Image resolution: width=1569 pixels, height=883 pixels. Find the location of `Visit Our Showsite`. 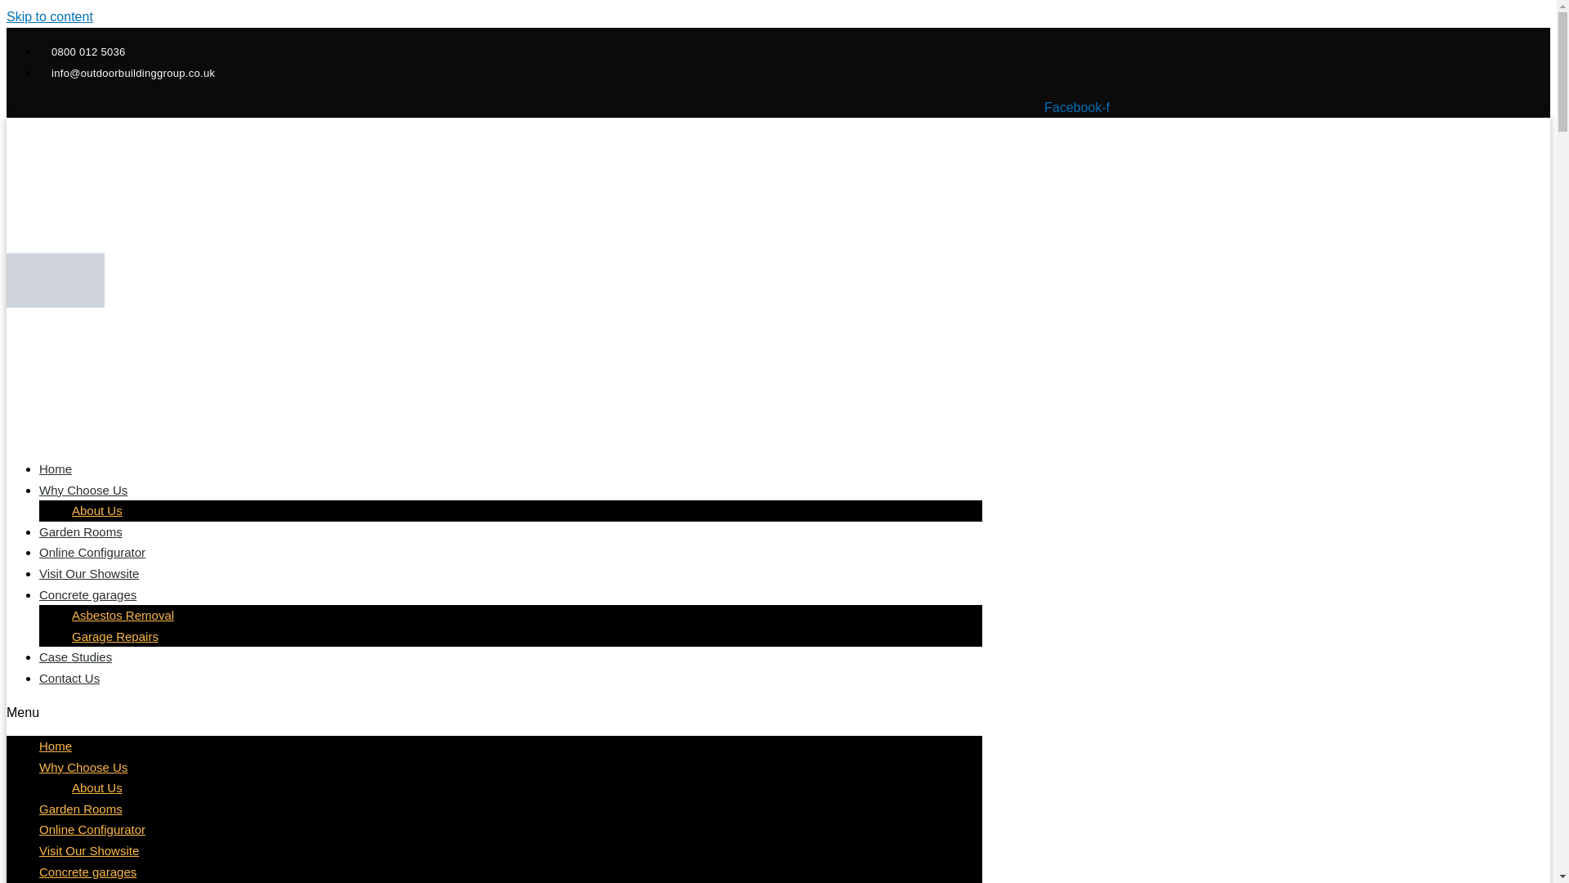

Visit Our Showsite is located at coordinates (89, 573).